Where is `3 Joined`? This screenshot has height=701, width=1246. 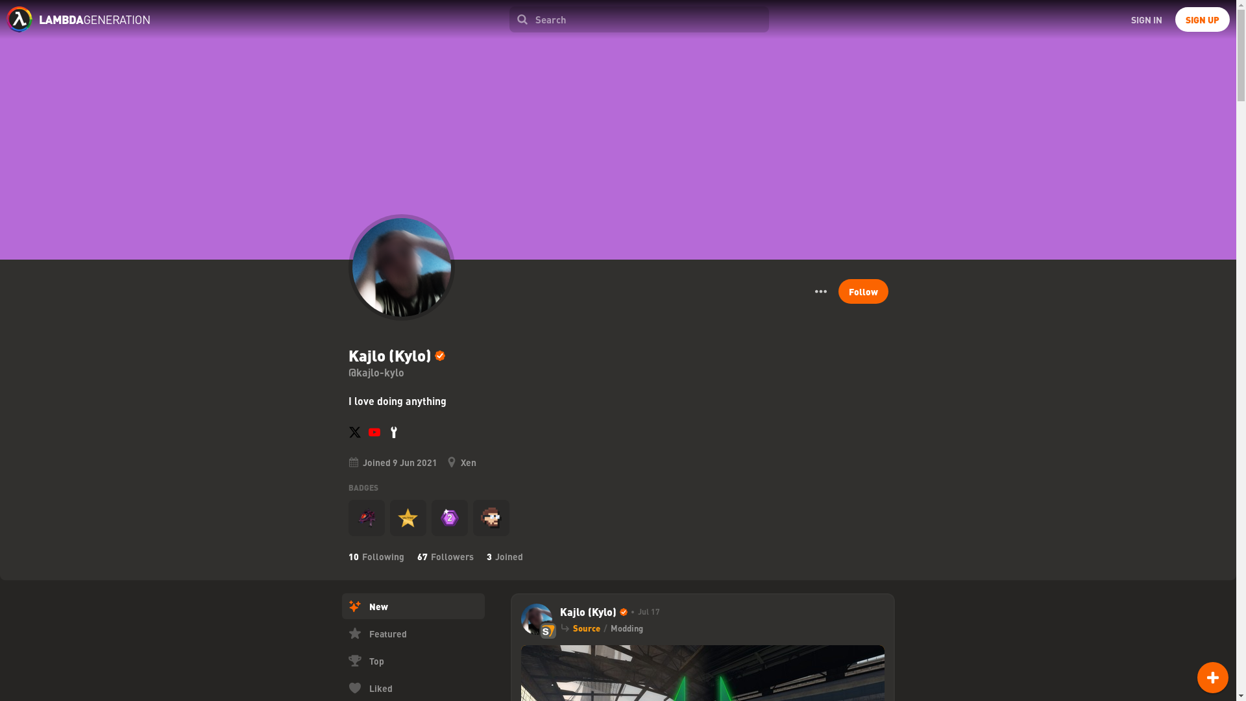
3 Joined is located at coordinates (505, 556).